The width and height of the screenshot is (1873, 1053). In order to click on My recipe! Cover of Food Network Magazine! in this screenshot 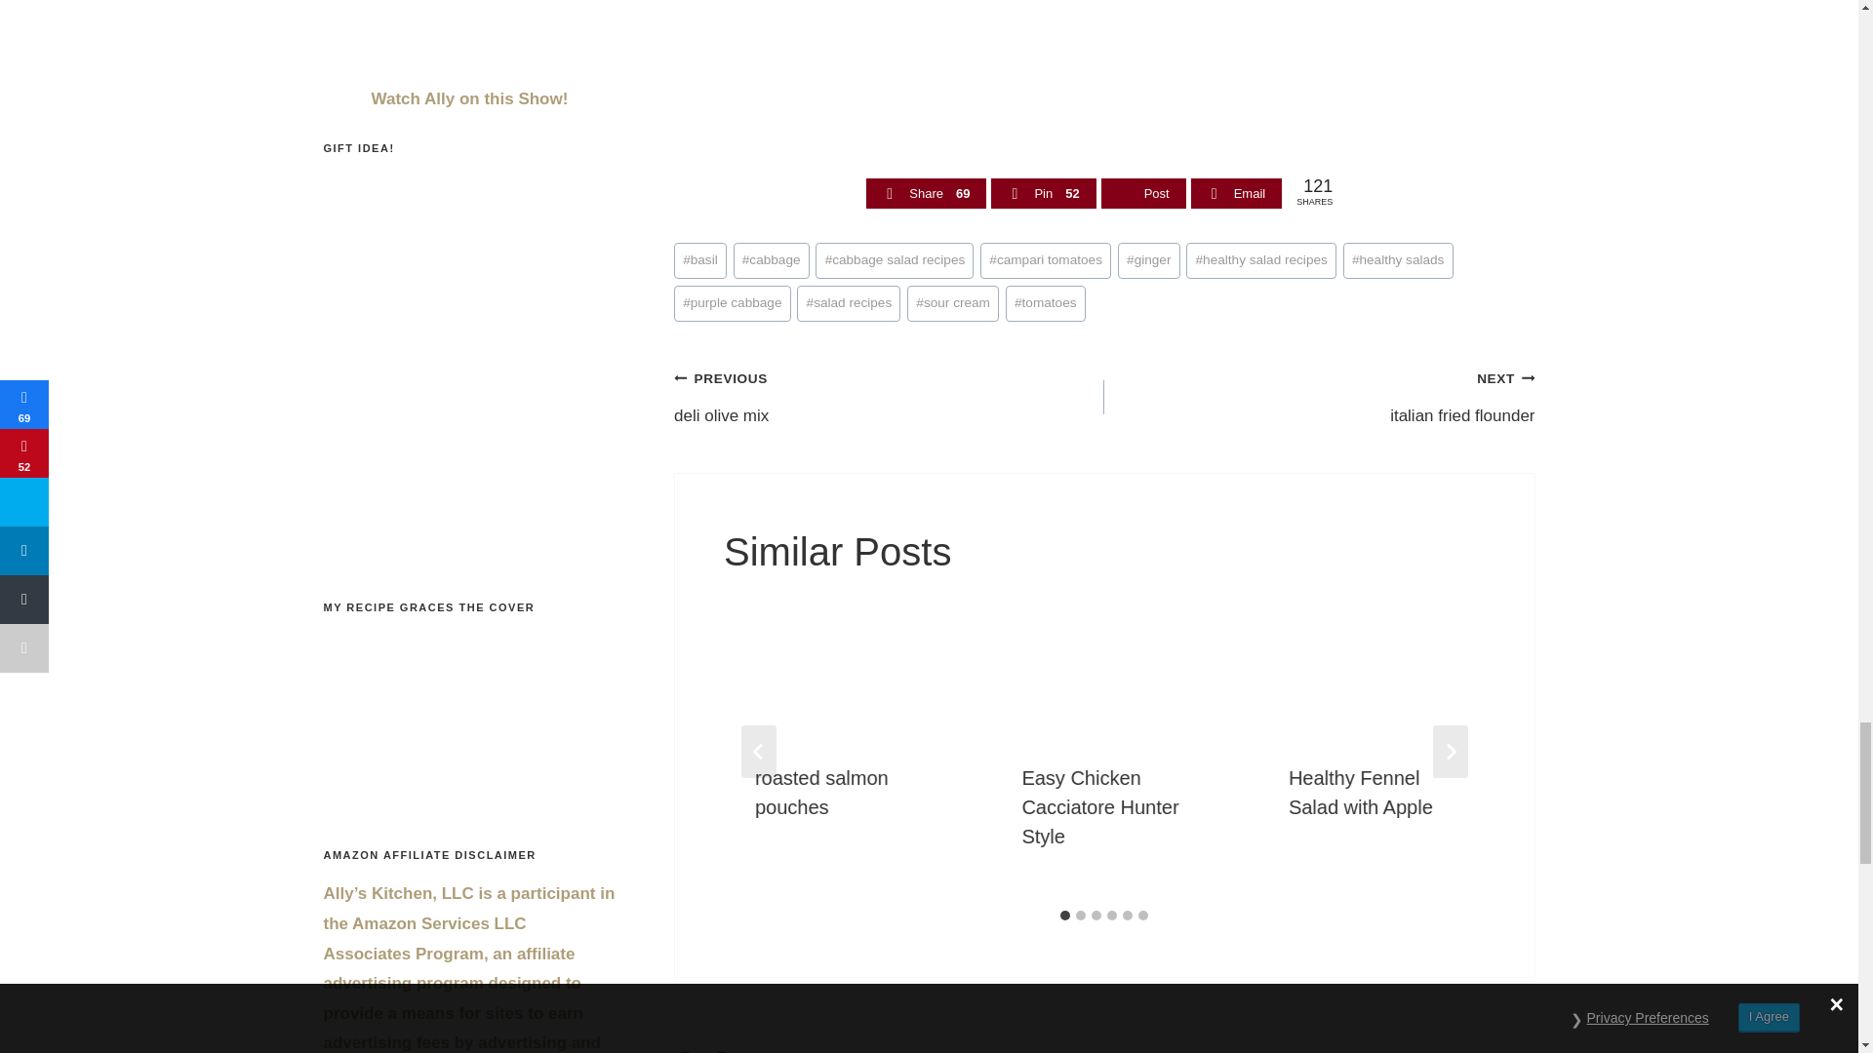, I will do `click(421, 721)`.